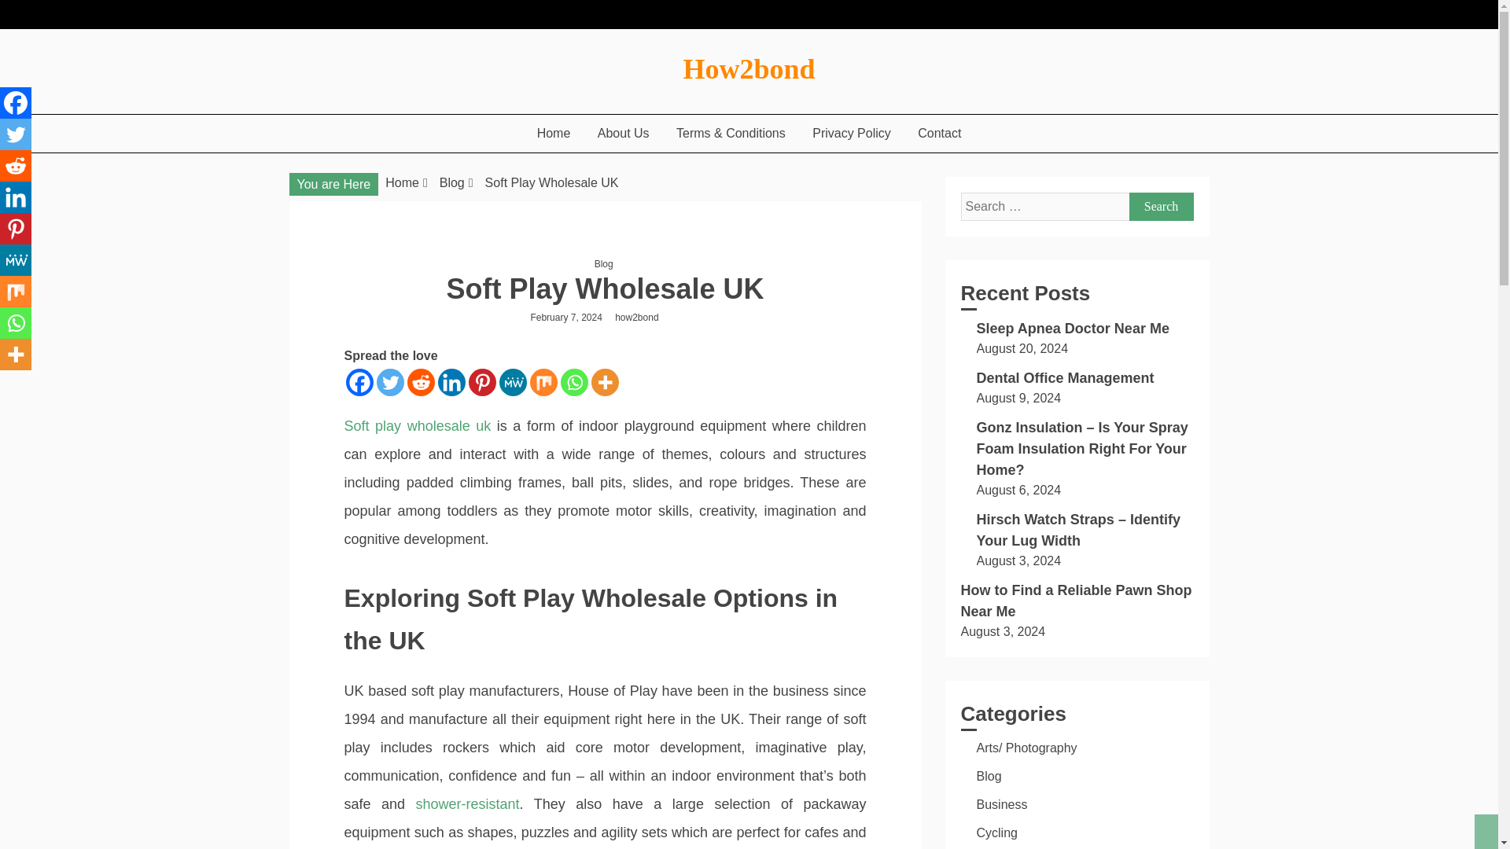 This screenshot has height=849, width=1510. Describe the element at coordinates (640, 318) in the screenshot. I see `how2bond` at that location.